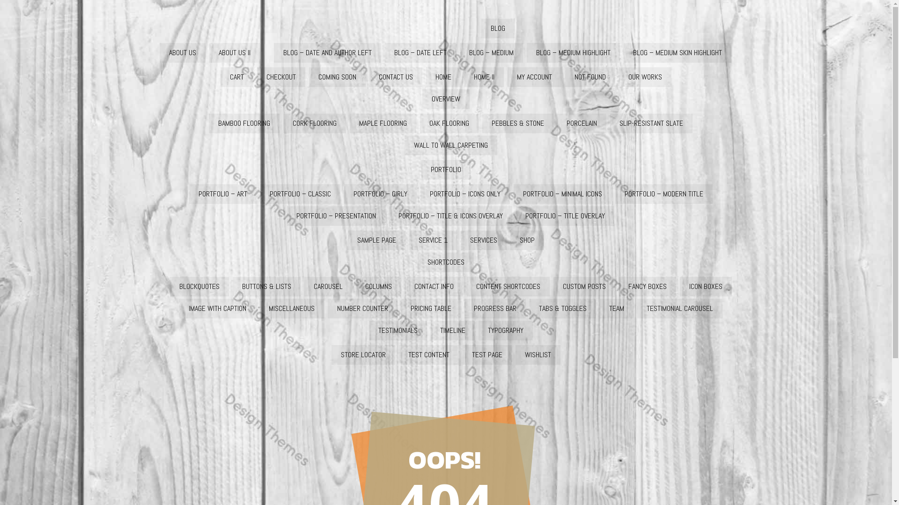 Image resolution: width=899 pixels, height=505 pixels. I want to click on TEST PAGE, so click(487, 355).